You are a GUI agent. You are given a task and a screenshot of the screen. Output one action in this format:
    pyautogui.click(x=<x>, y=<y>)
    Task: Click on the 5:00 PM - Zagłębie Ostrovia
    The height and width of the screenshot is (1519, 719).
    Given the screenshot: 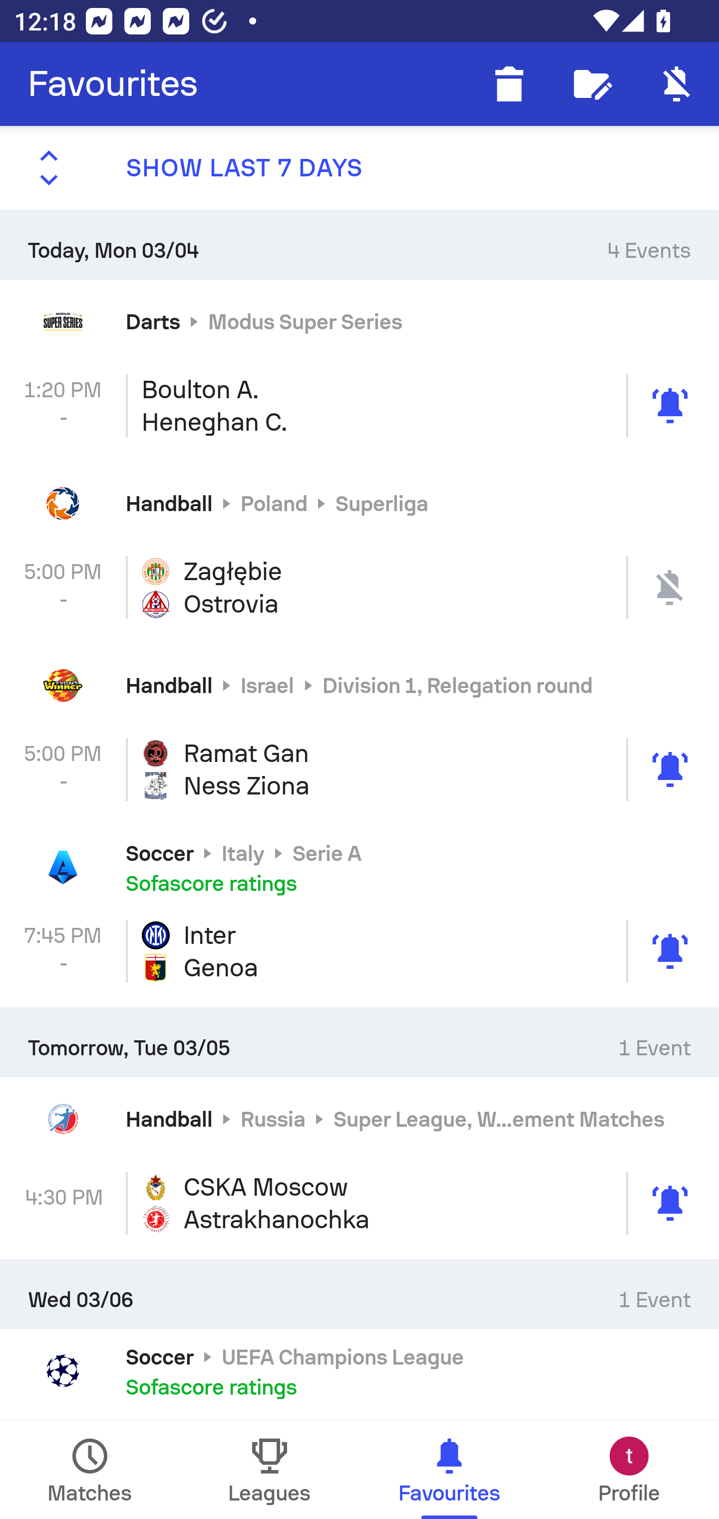 What is the action you would take?
    pyautogui.click(x=359, y=587)
    